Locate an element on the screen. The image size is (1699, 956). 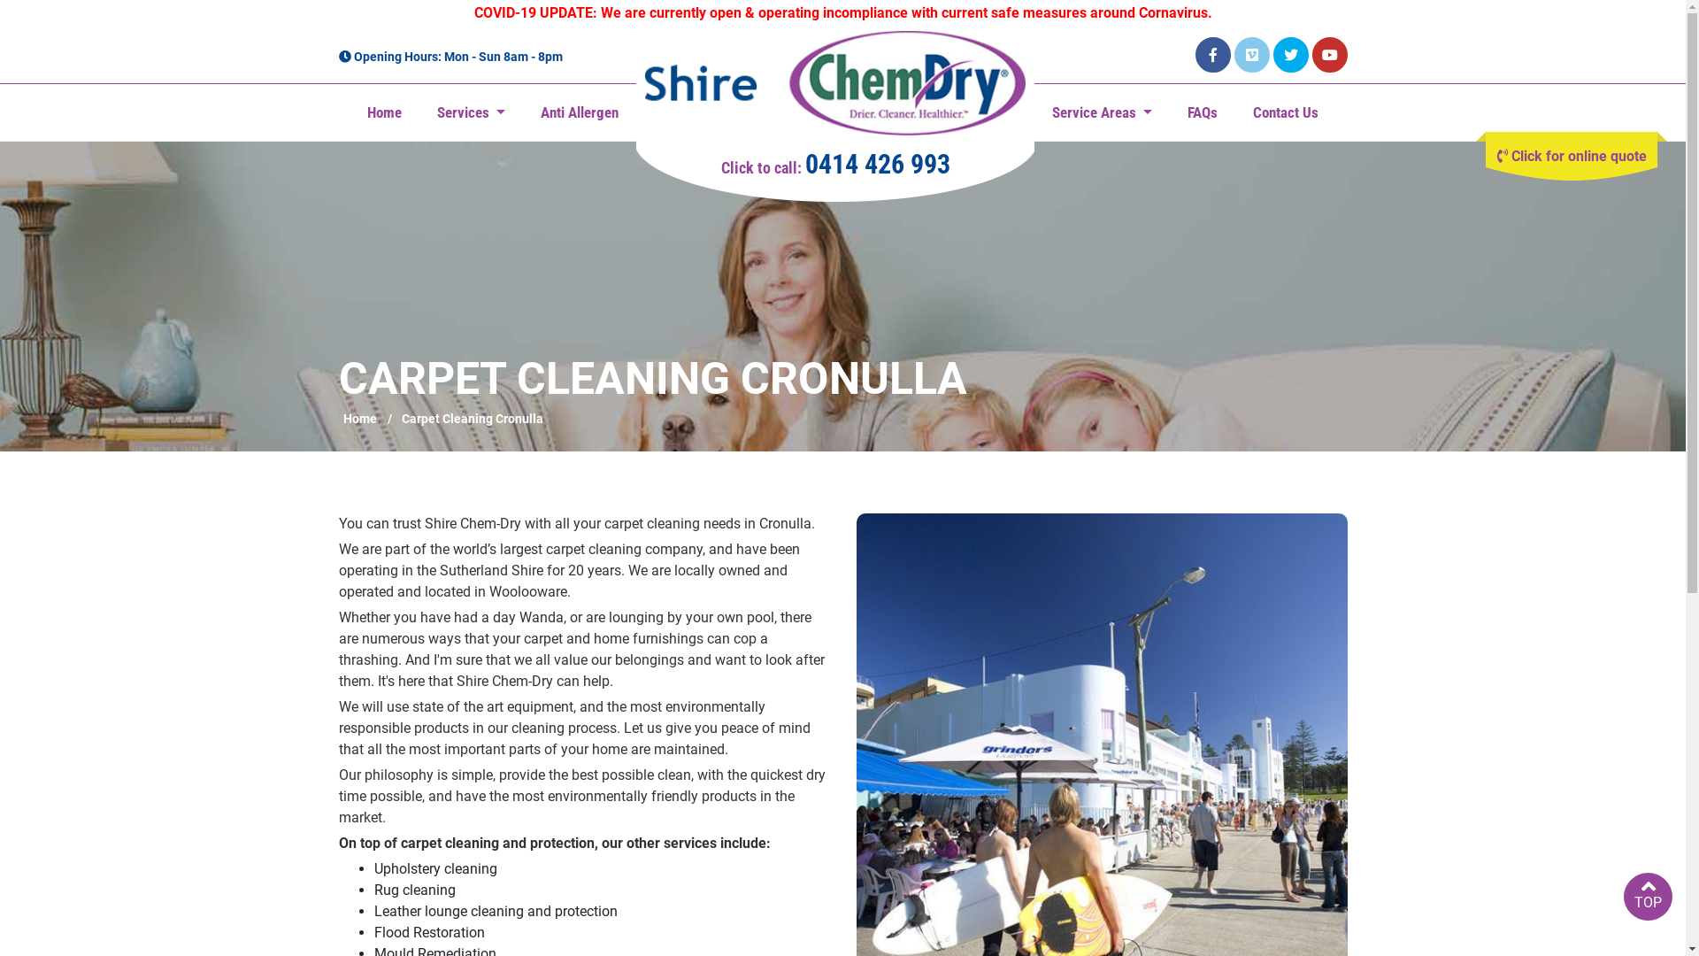
Services is located at coordinates (471, 113).